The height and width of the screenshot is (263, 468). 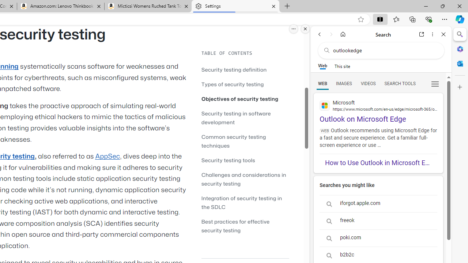 What do you see at coordinates (236, 118) in the screenshot?
I see `Security testing in software development` at bounding box center [236, 118].